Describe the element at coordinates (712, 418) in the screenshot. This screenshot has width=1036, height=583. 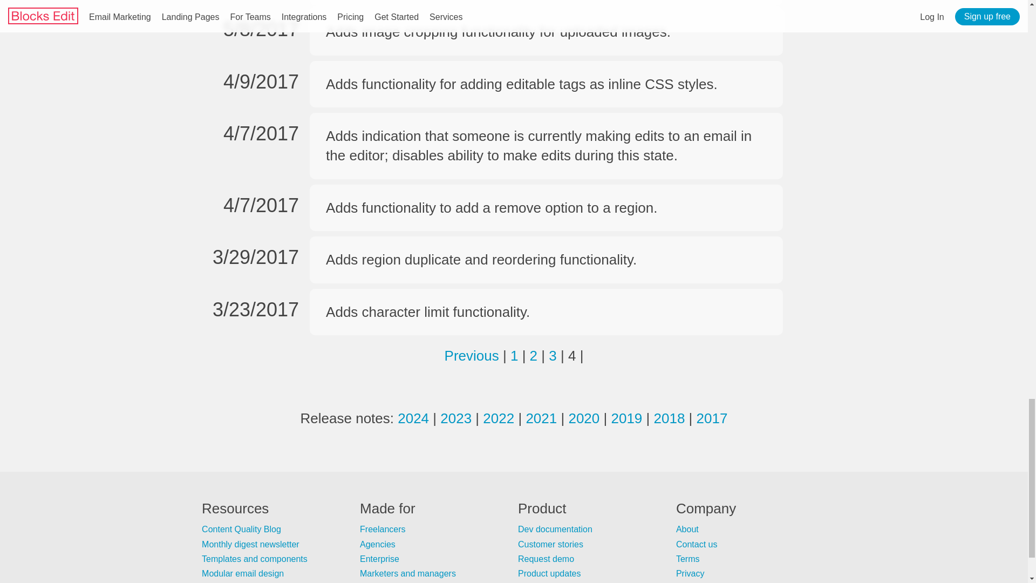
I see `2017` at that location.